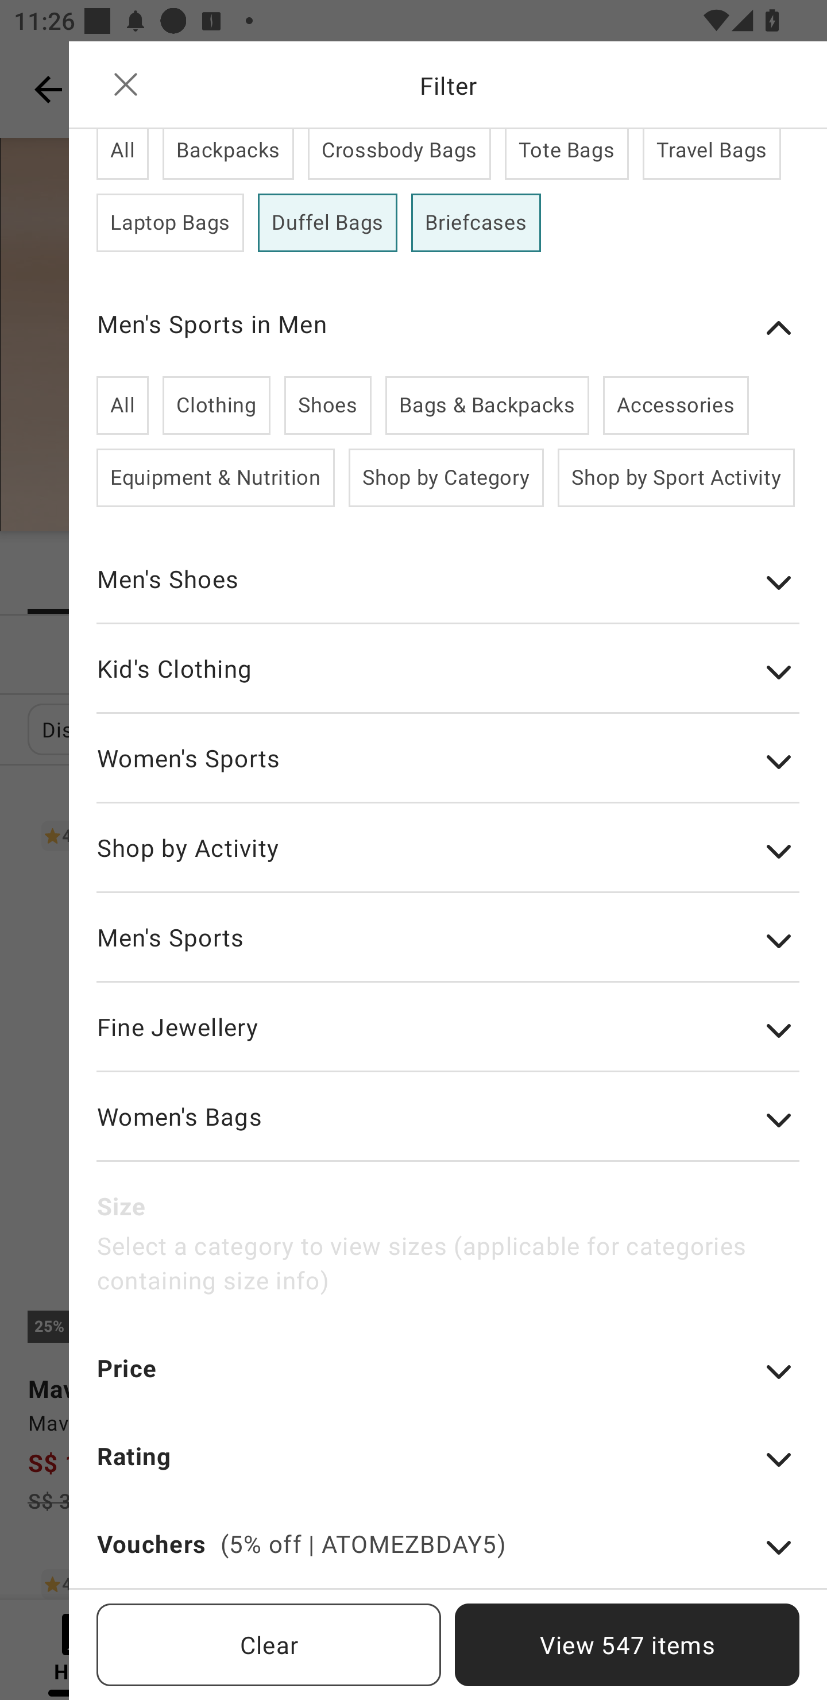  What do you see at coordinates (327, 223) in the screenshot?
I see `Duffel Bags` at bounding box center [327, 223].